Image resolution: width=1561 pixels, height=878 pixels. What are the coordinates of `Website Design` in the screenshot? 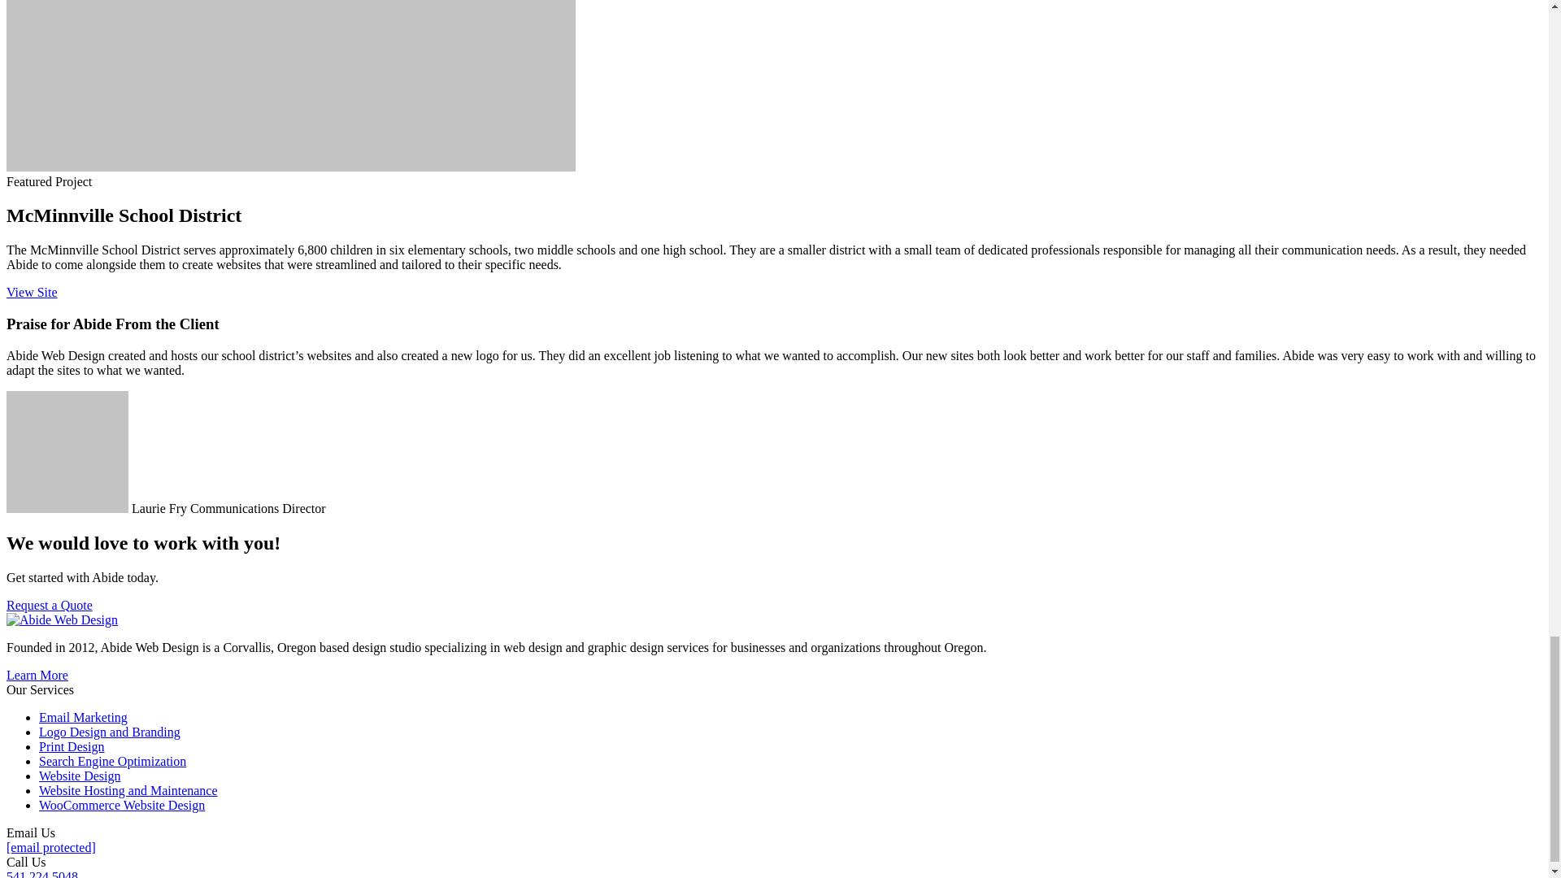 It's located at (80, 776).